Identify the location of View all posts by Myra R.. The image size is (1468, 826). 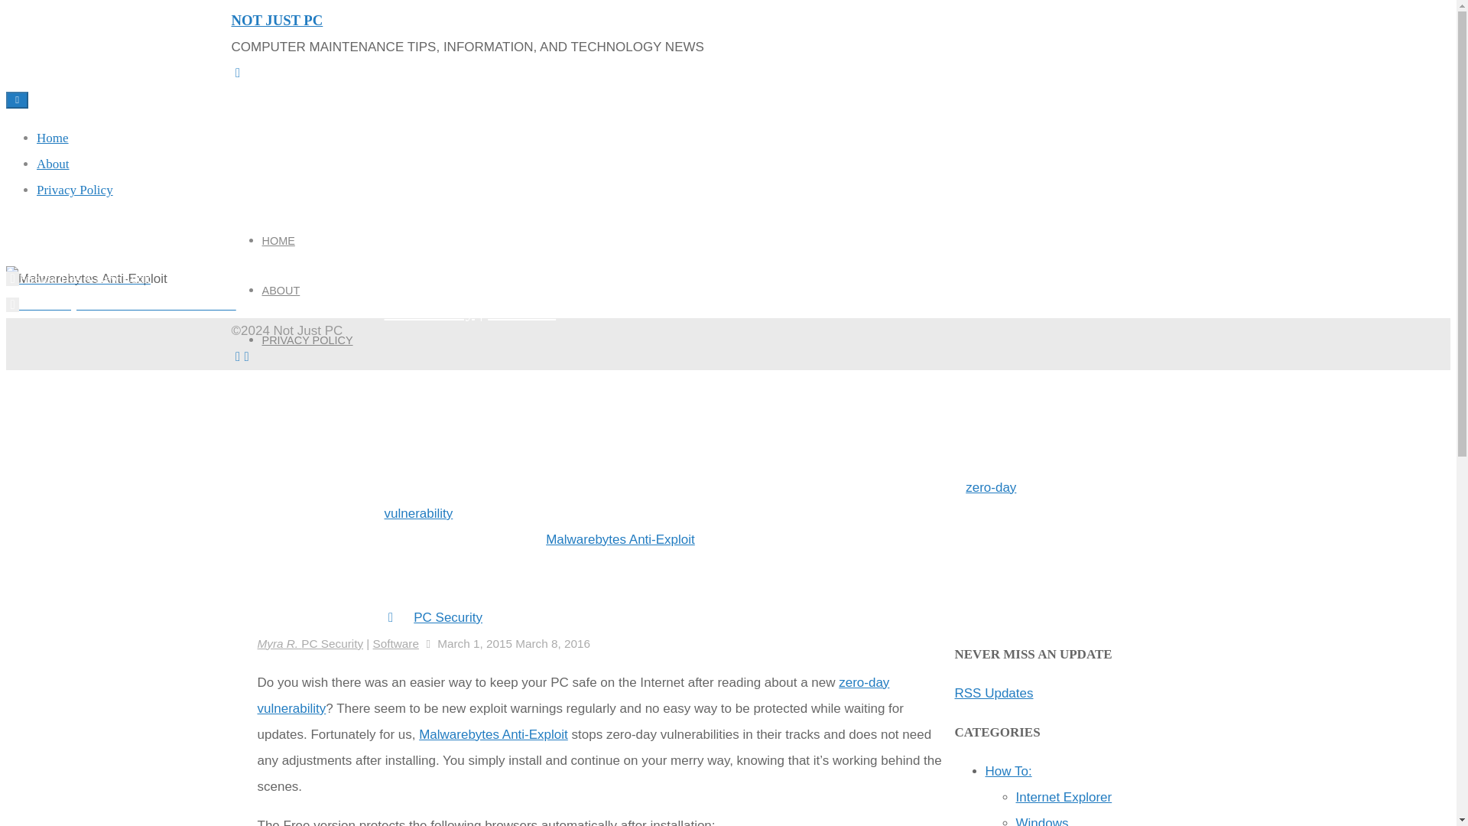
(417, 456).